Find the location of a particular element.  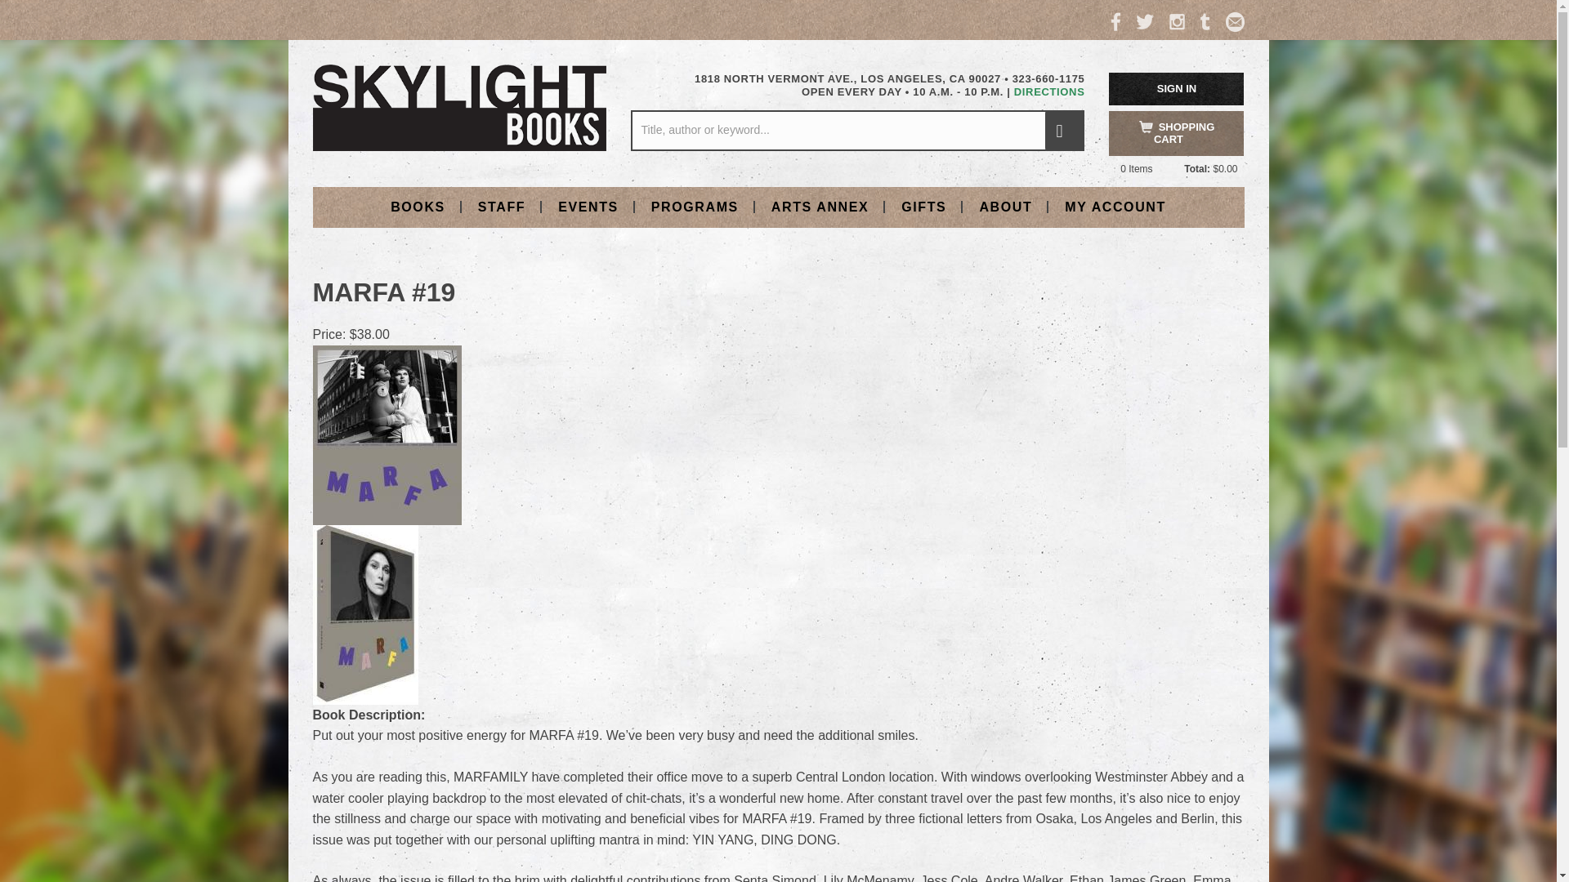

GIFTS is located at coordinates (923, 206).